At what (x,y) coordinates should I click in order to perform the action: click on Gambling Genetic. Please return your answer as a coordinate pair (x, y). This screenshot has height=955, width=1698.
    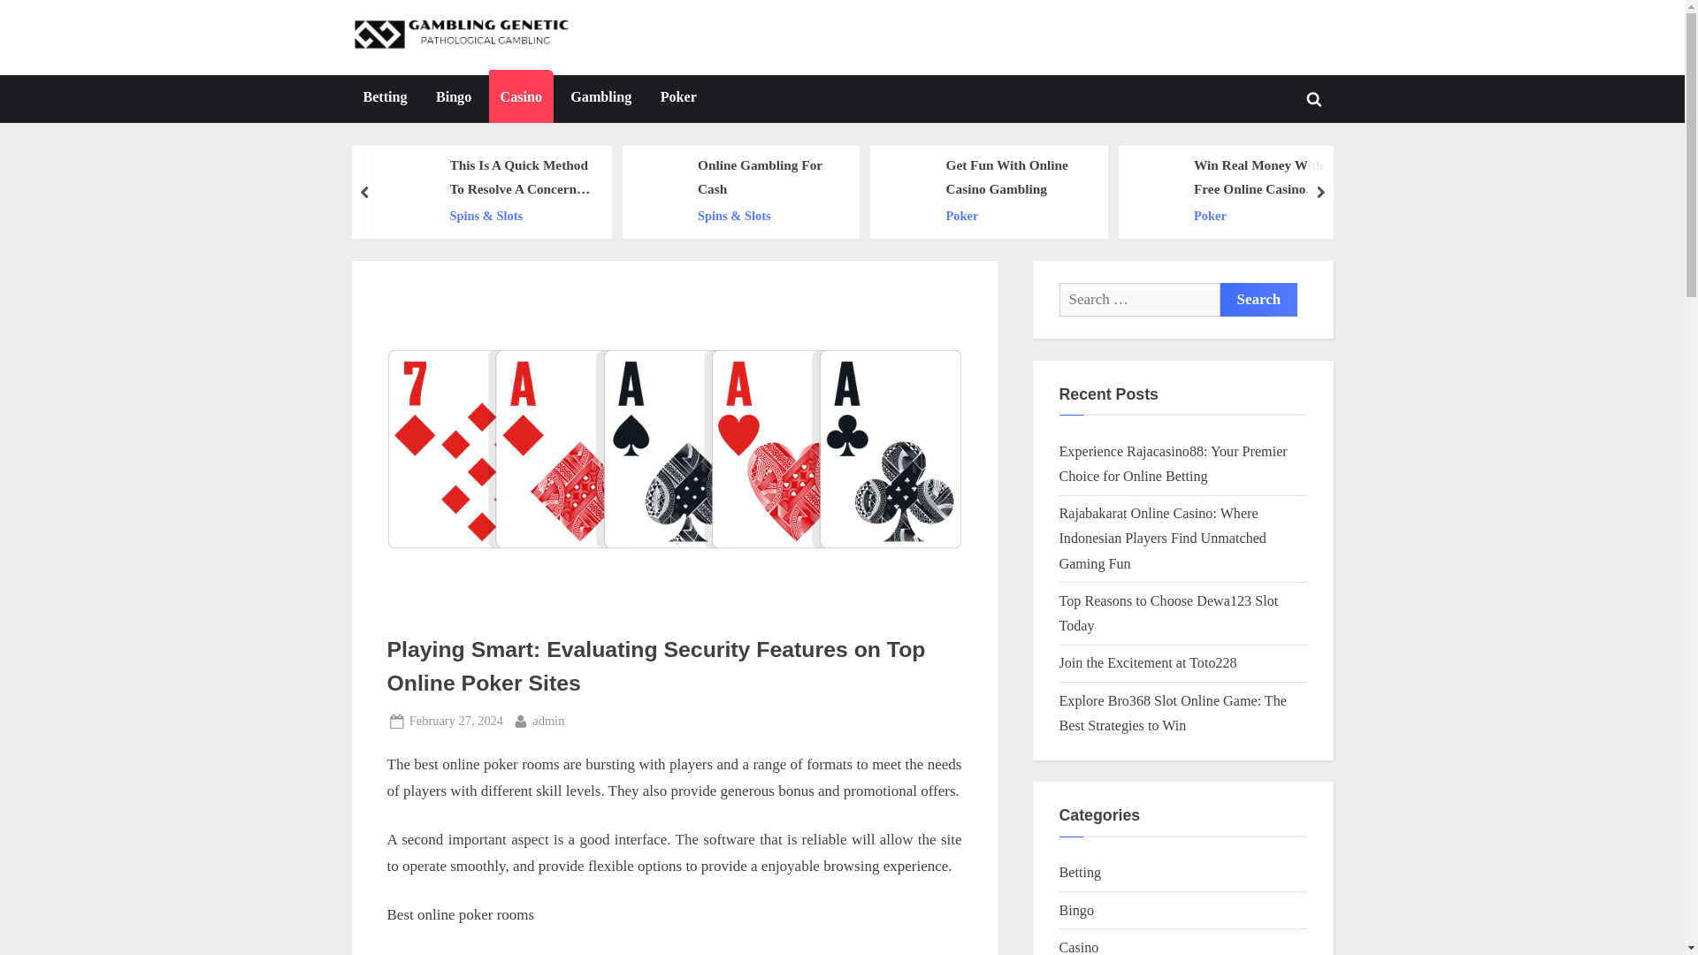
    Looking at the image, I should click on (667, 51).